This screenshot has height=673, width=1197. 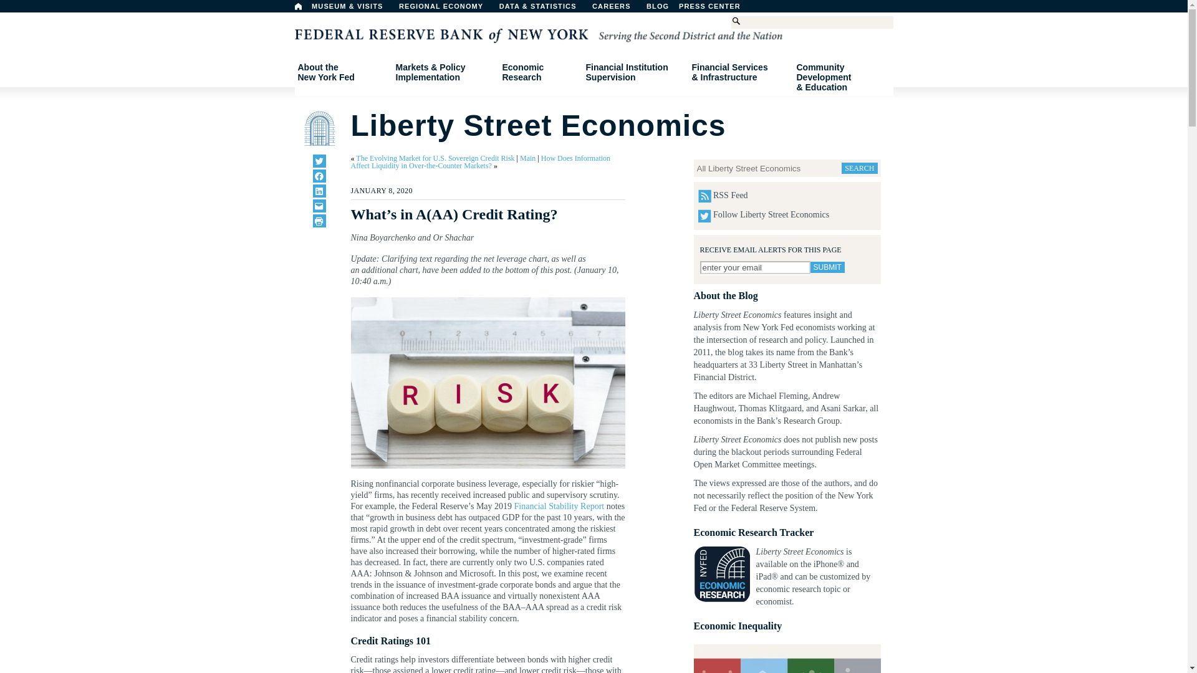 What do you see at coordinates (319, 176) in the screenshot?
I see `CAREERS` at bounding box center [319, 176].